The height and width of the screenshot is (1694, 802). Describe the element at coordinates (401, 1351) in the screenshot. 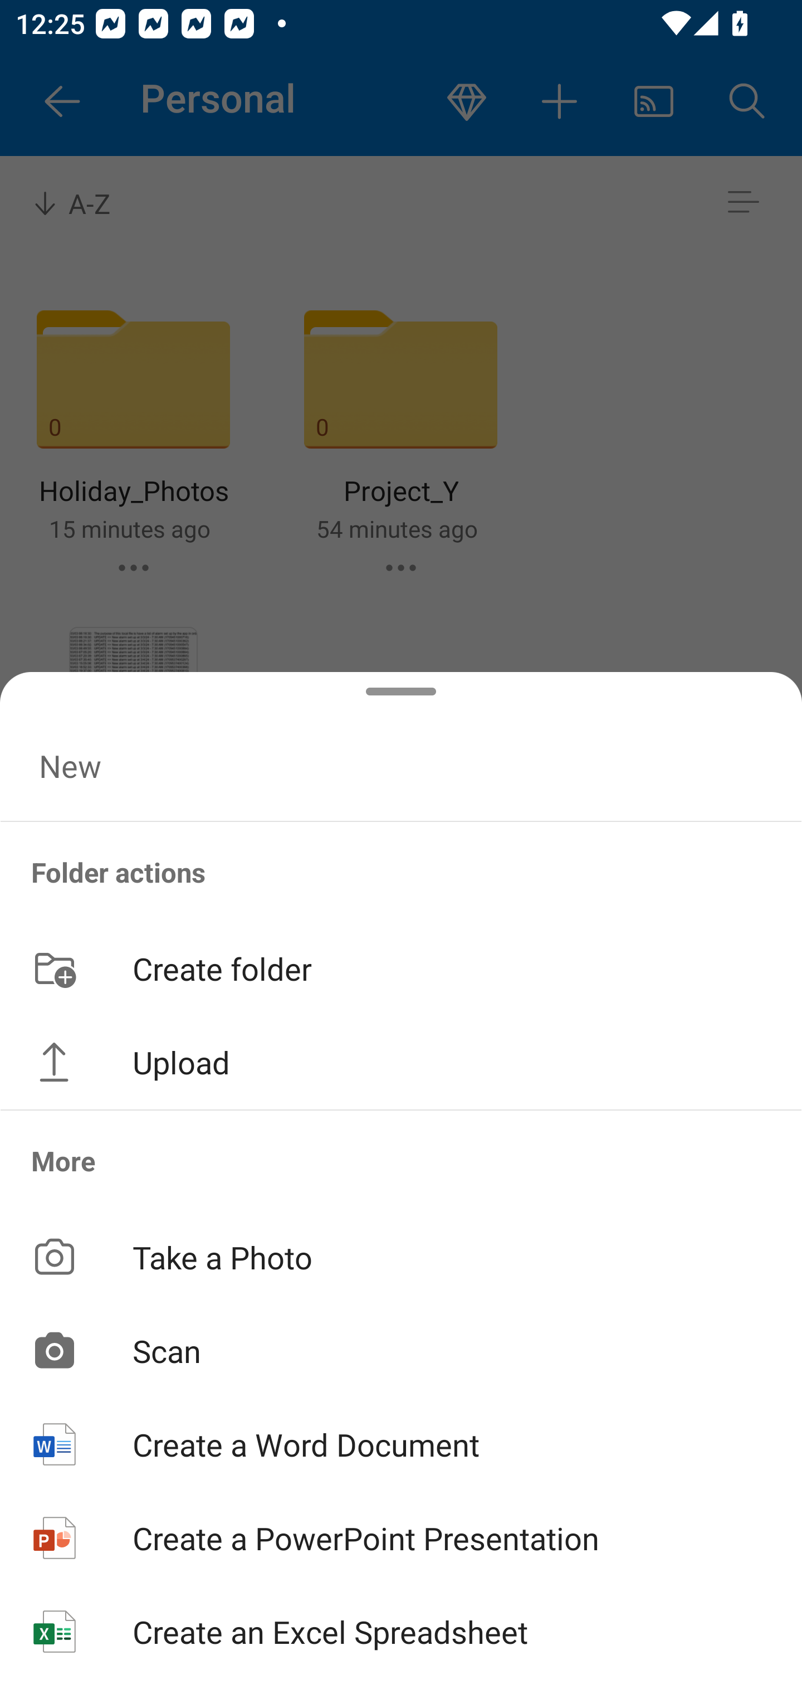

I see `Scan button Scan` at that location.